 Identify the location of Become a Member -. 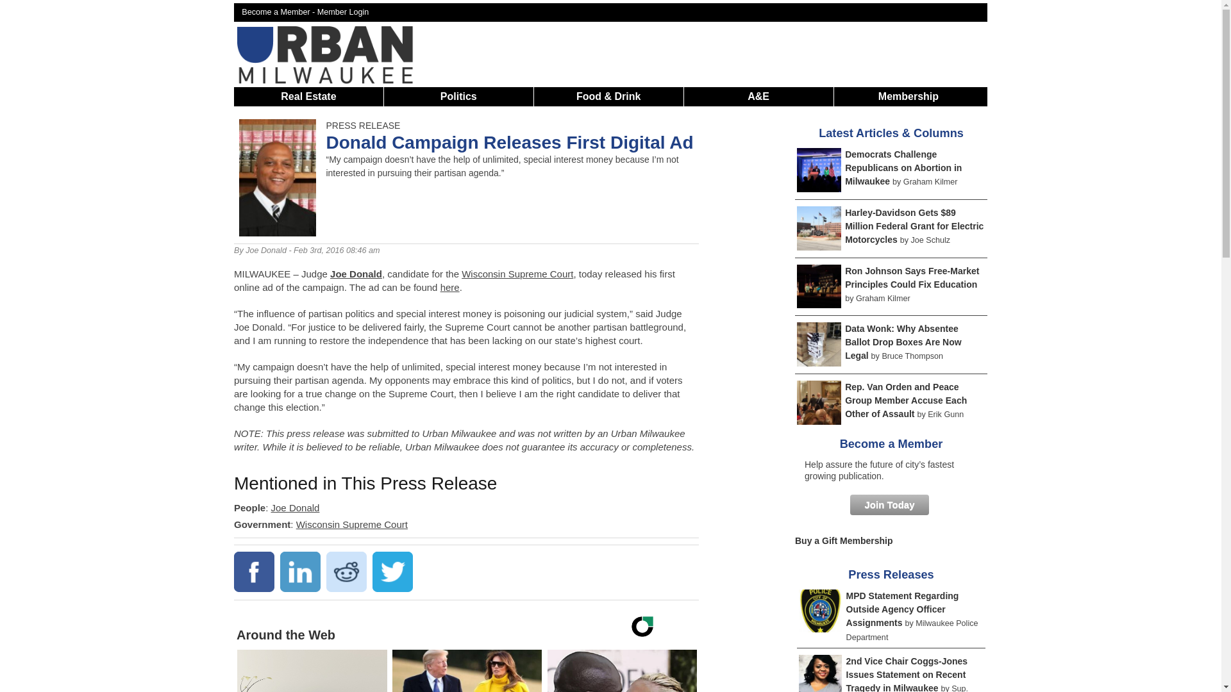
(280, 12).